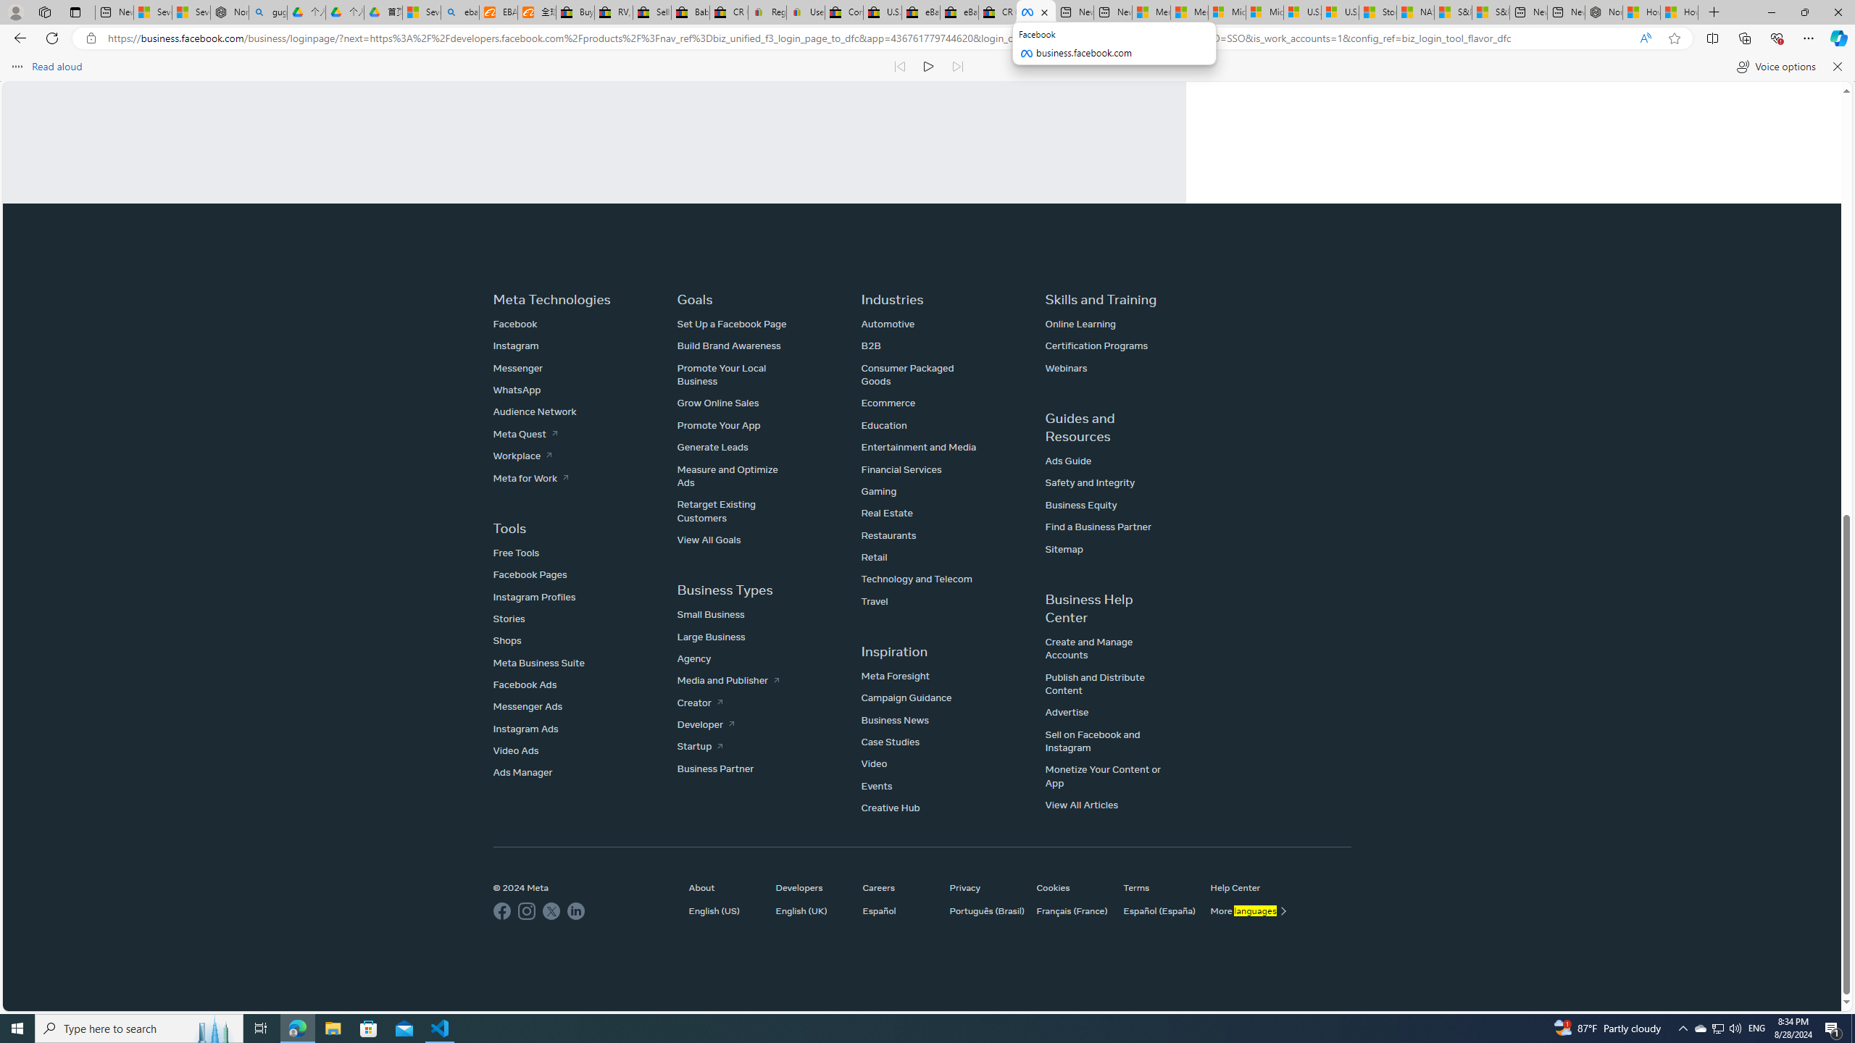  I want to click on Consumer Health Data Privacy Policy - eBay Inc., so click(843, 12).